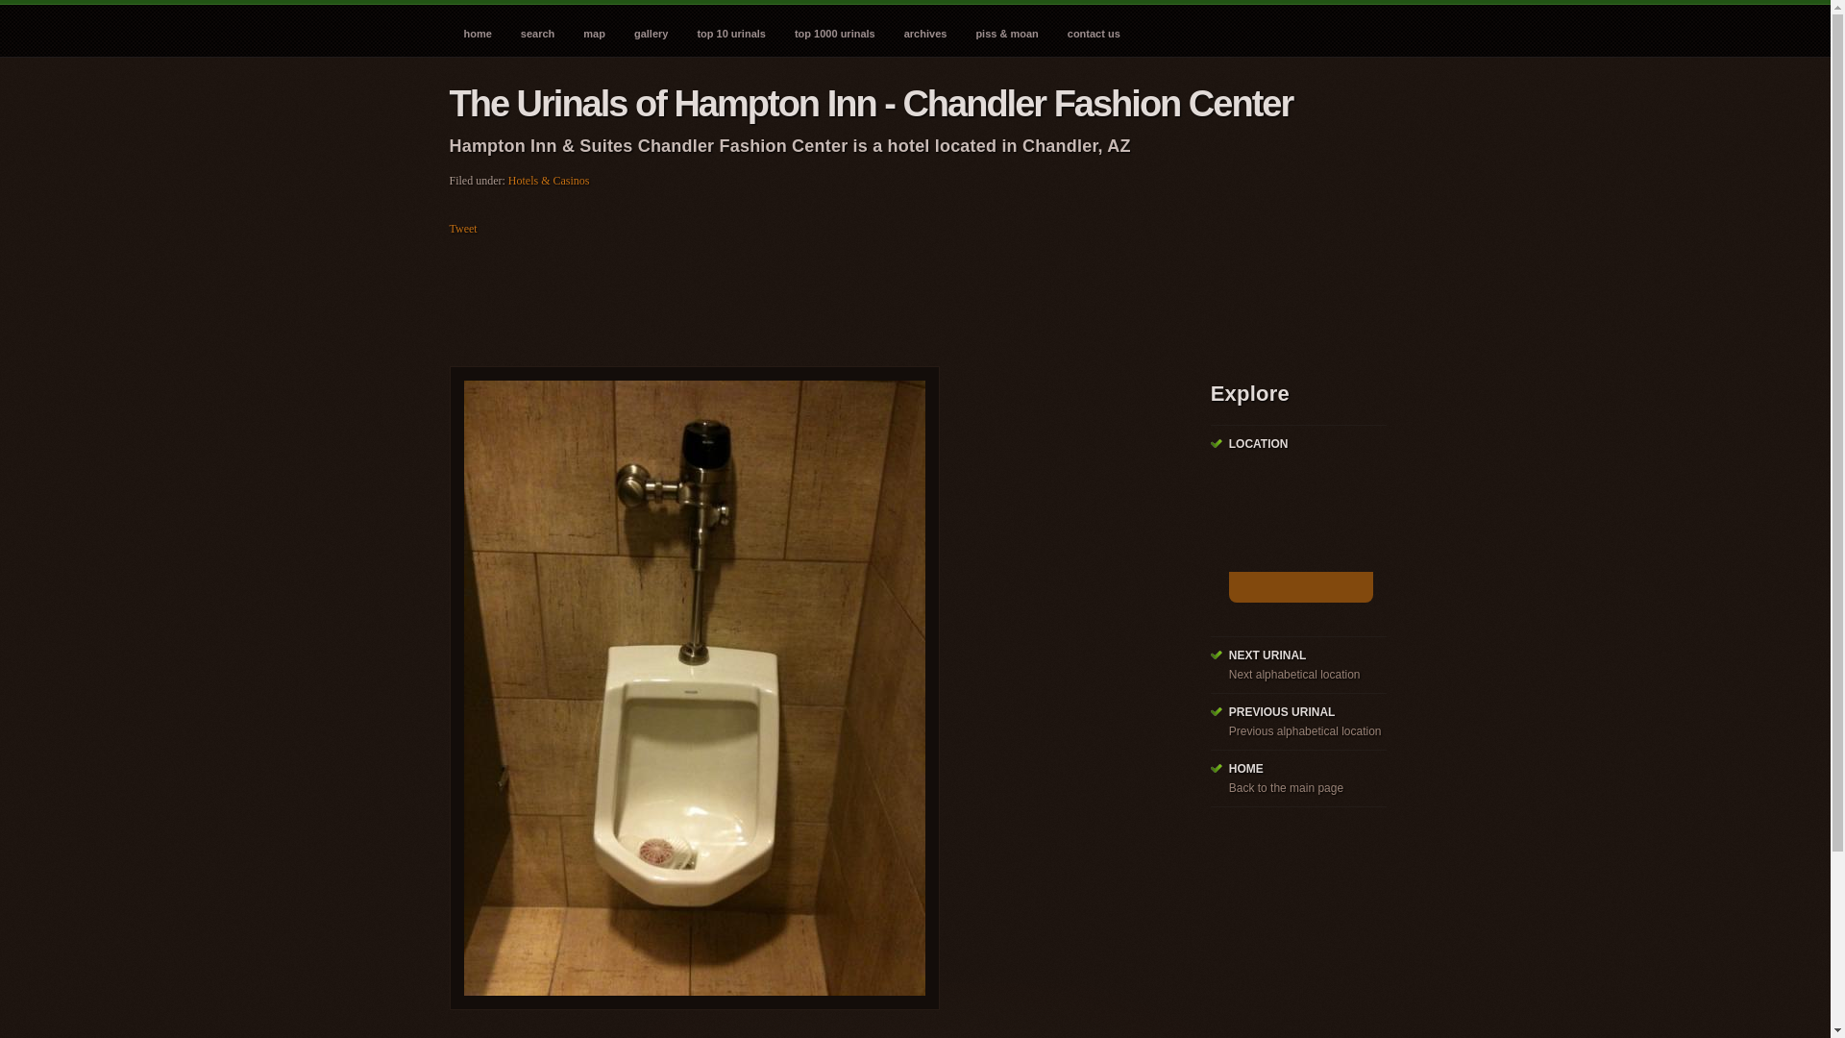 The width and height of the screenshot is (1845, 1038). Describe the element at coordinates (1300, 536) in the screenshot. I see `Click for map` at that location.